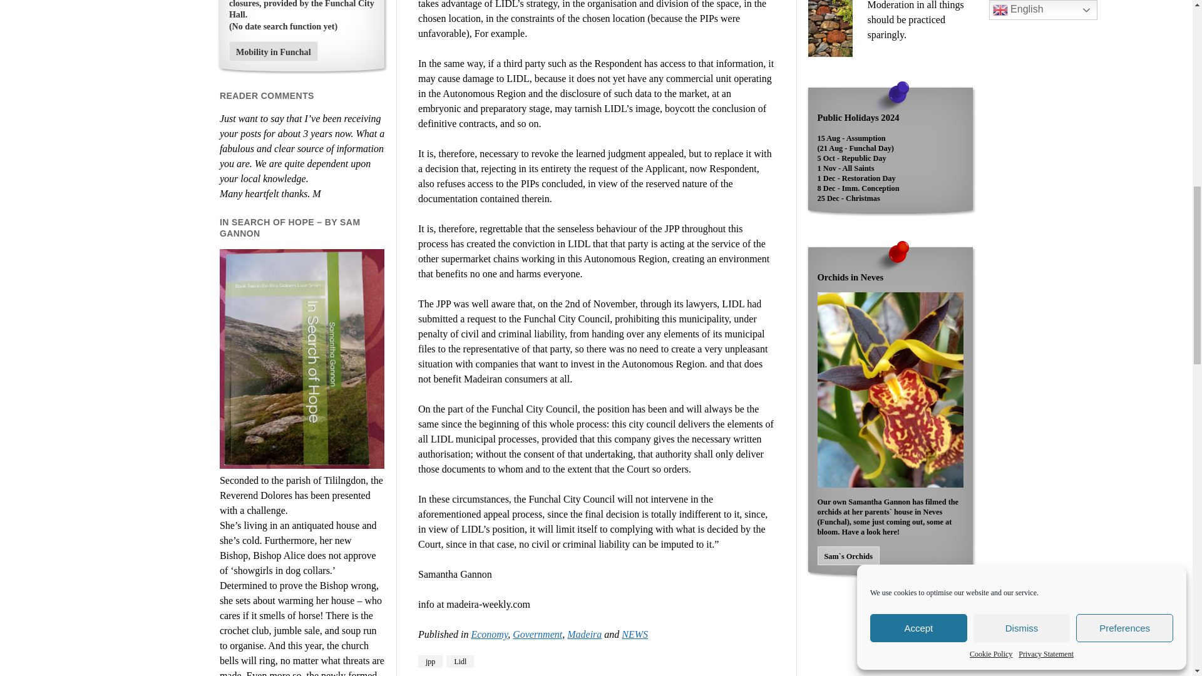 The height and width of the screenshot is (676, 1202). What do you see at coordinates (537, 634) in the screenshot?
I see `Government` at bounding box center [537, 634].